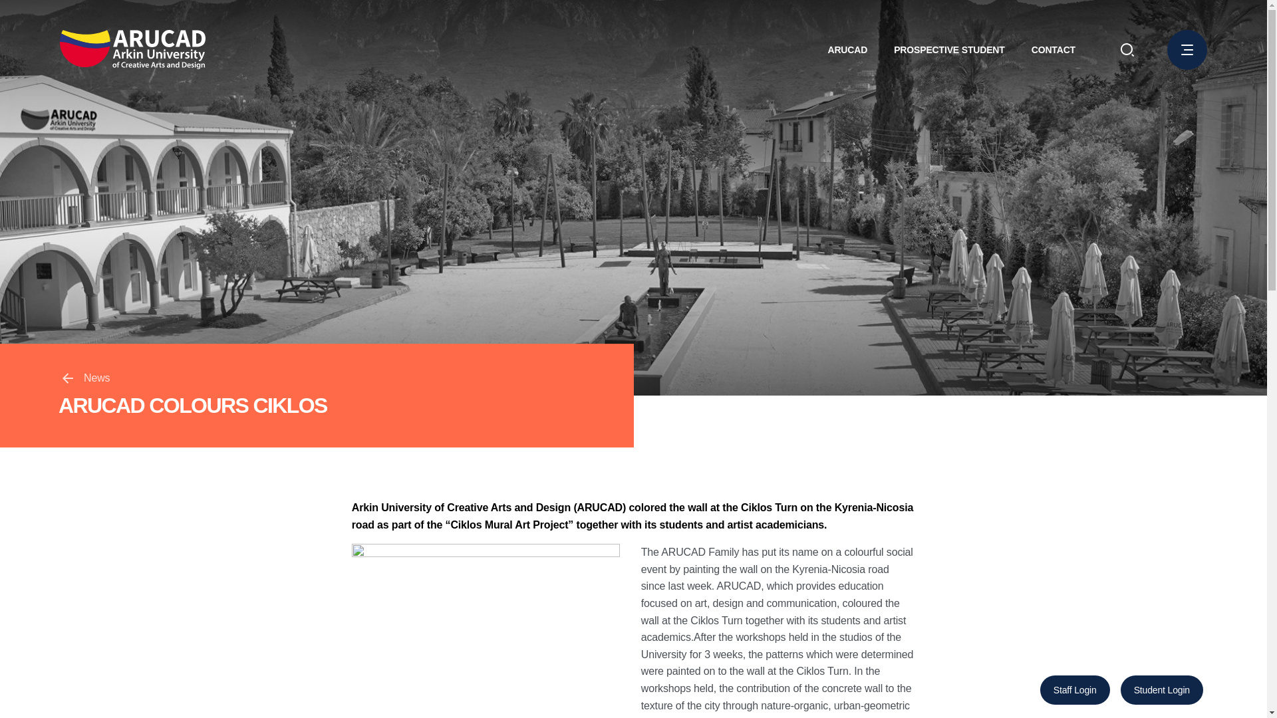 The image size is (1277, 718). Describe the element at coordinates (85, 378) in the screenshot. I see `News` at that location.